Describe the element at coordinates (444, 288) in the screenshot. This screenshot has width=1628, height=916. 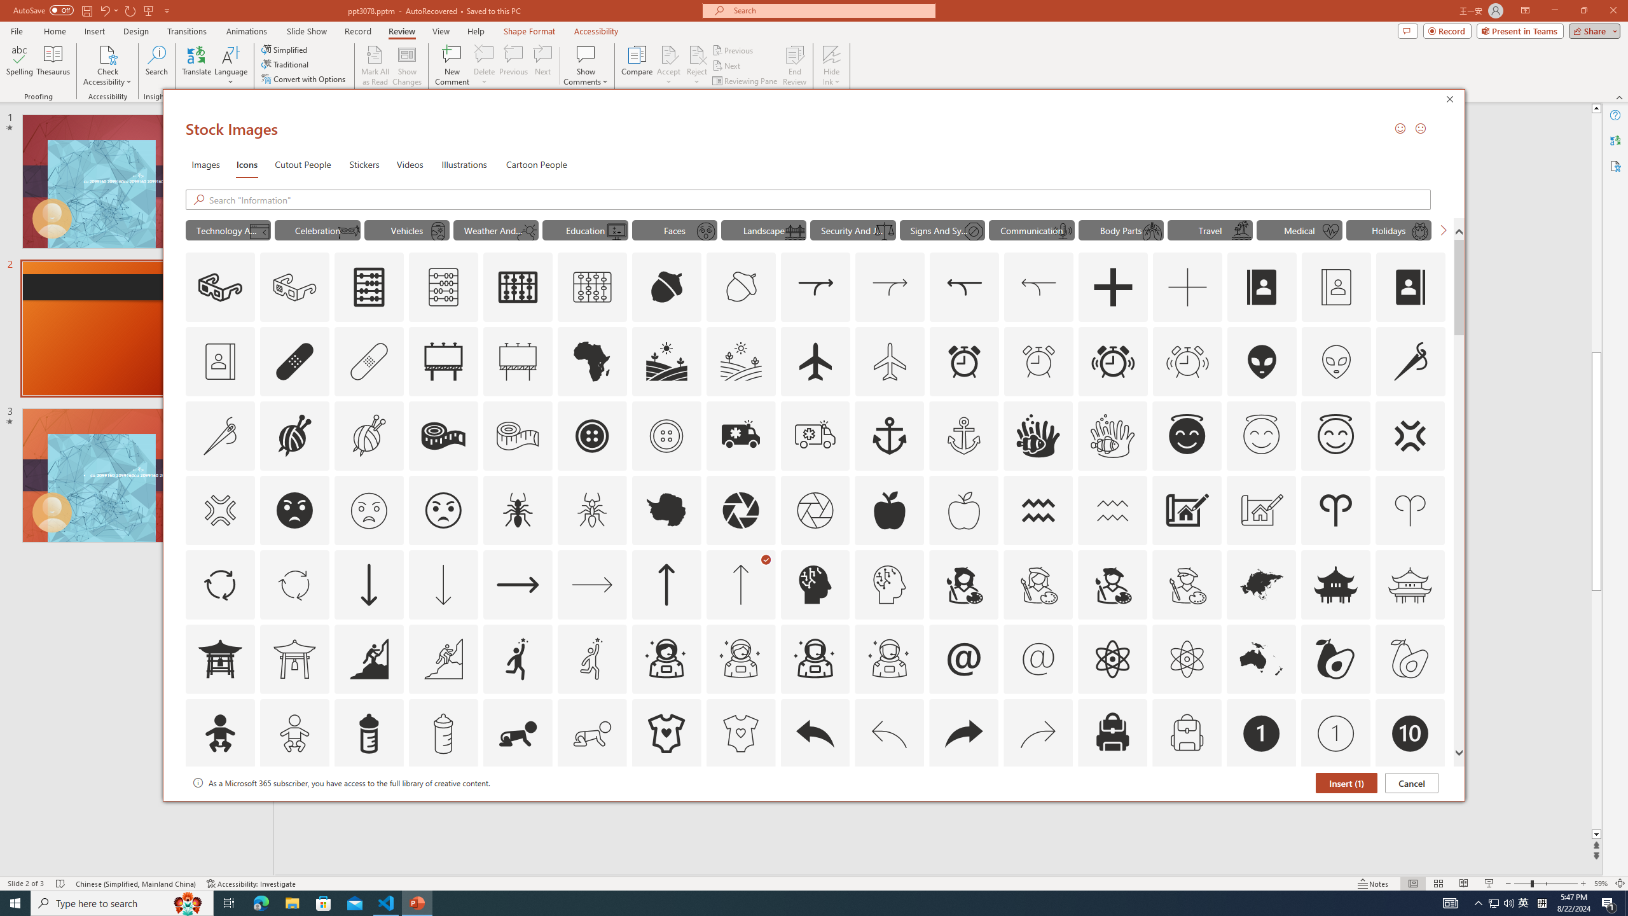
I see `AutomationID: Icons_Abacus_M` at that location.